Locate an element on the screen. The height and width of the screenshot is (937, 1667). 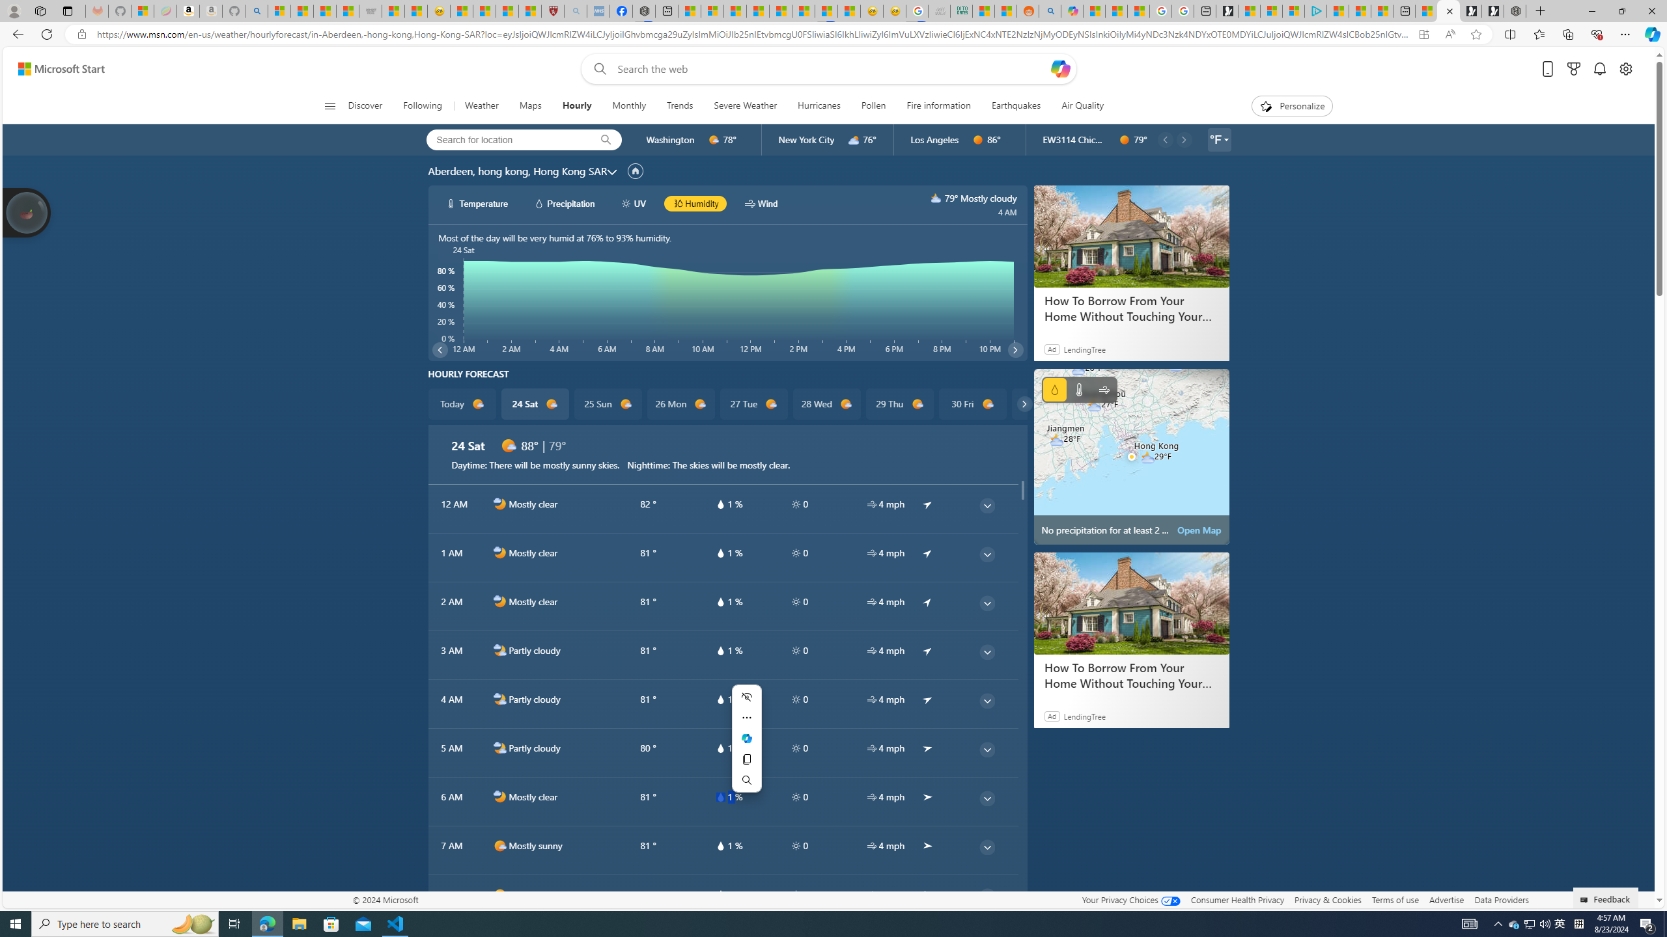
Trends is located at coordinates (680, 106).